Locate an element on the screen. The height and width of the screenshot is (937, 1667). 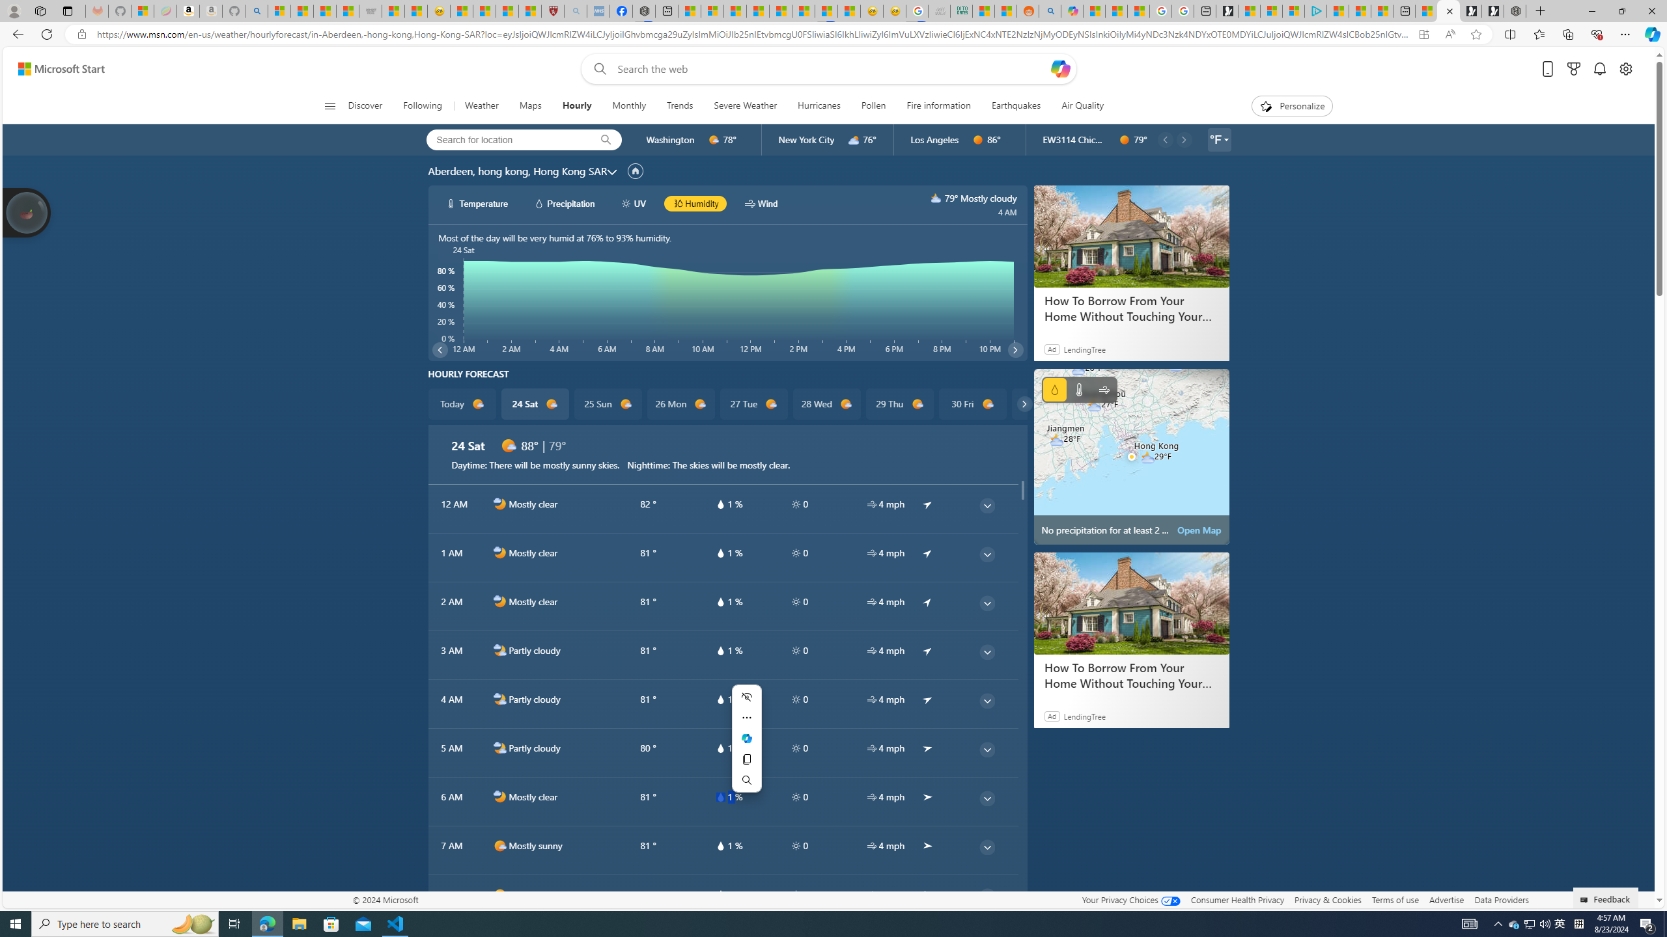
Trends is located at coordinates (680, 106).